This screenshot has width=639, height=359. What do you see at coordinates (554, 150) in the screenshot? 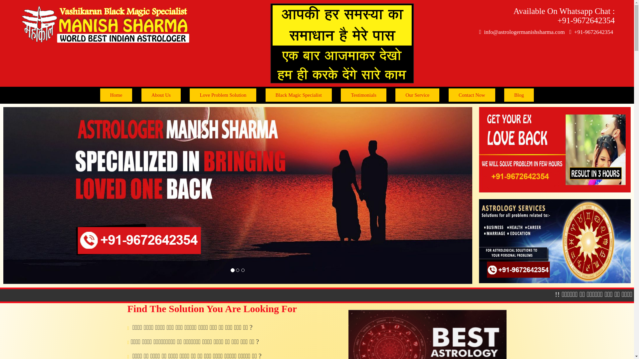
I see `Wazifa For Husband` at bounding box center [554, 150].